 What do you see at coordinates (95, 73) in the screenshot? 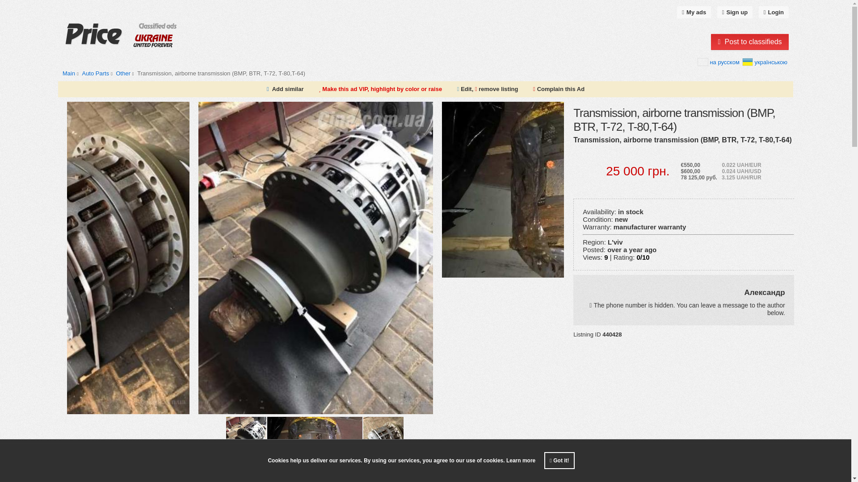
I see `Auto Parts` at bounding box center [95, 73].